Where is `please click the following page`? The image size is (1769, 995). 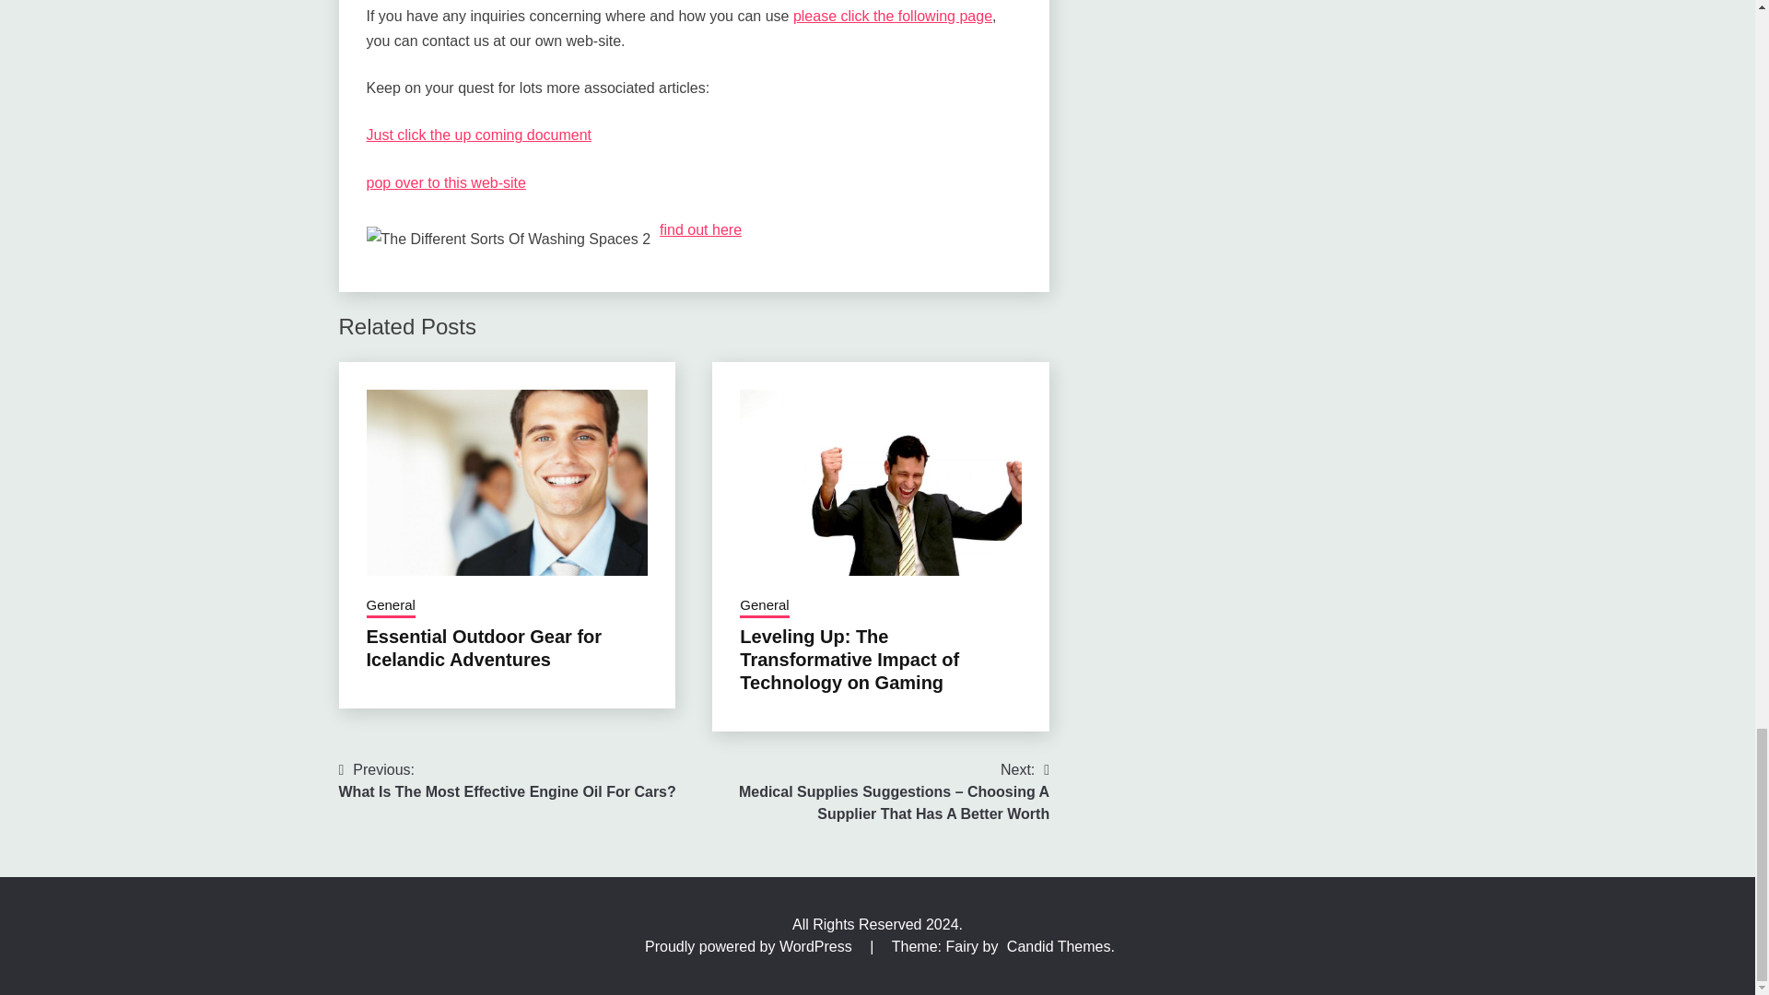 please click the following page is located at coordinates (892, 15).